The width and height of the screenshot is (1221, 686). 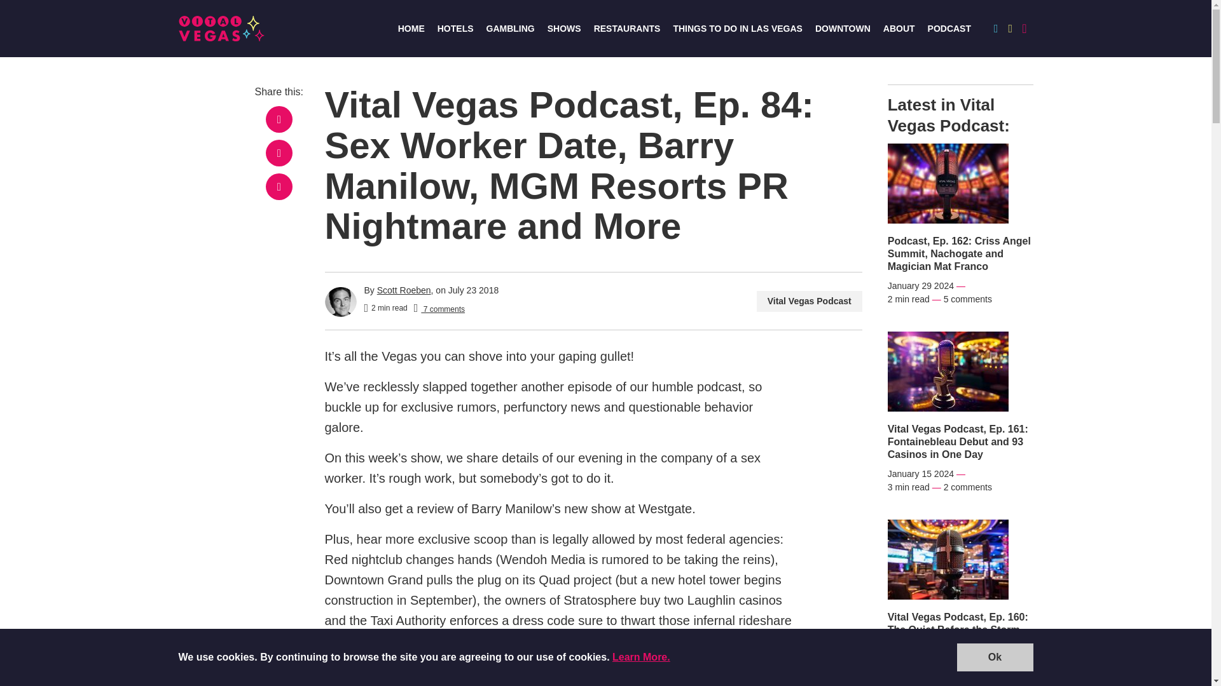 What do you see at coordinates (949, 28) in the screenshot?
I see `PODCAST` at bounding box center [949, 28].